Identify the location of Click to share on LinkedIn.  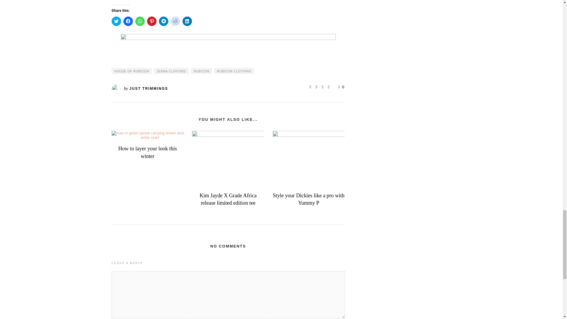
(187, 21).